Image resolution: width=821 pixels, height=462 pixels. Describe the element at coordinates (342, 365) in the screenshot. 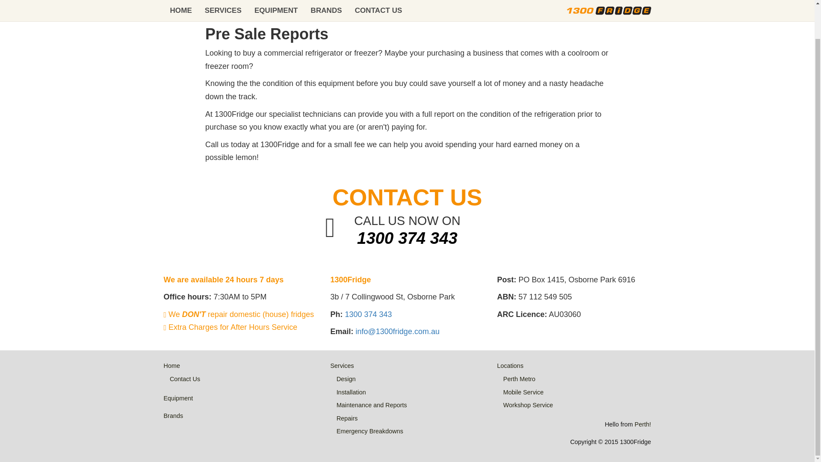

I see `Services` at that location.